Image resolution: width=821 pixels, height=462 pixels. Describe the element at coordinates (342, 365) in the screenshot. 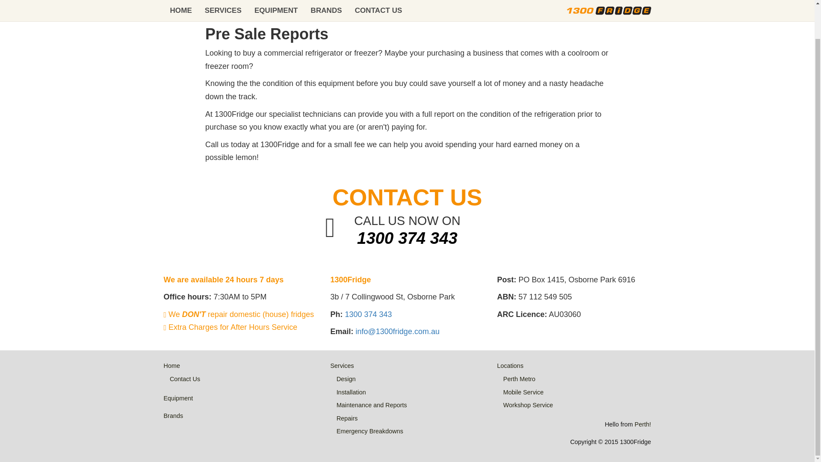

I see `Services` at that location.